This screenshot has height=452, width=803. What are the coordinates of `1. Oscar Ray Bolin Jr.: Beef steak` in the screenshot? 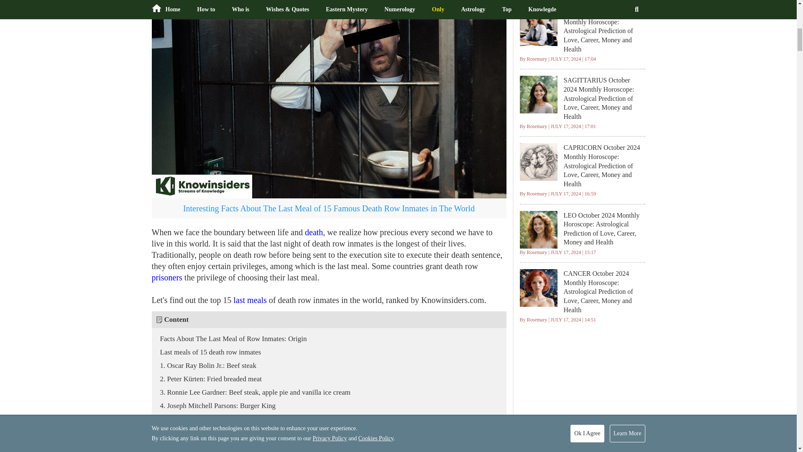 It's located at (204, 366).